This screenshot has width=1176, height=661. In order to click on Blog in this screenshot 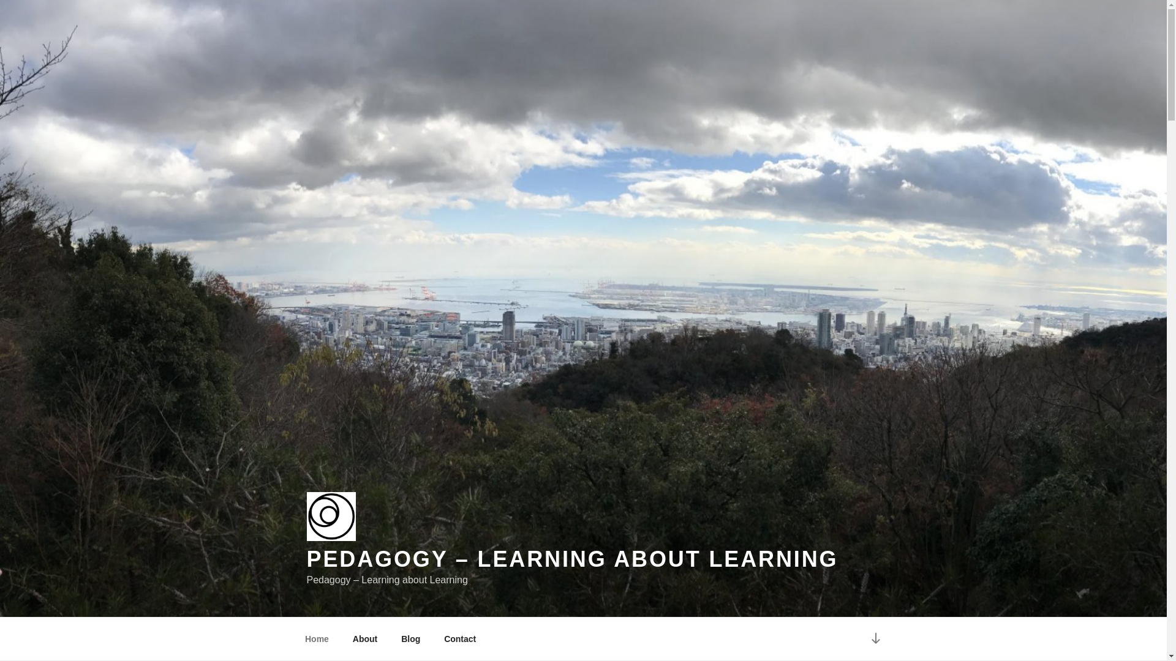, I will do `click(410, 639)`.